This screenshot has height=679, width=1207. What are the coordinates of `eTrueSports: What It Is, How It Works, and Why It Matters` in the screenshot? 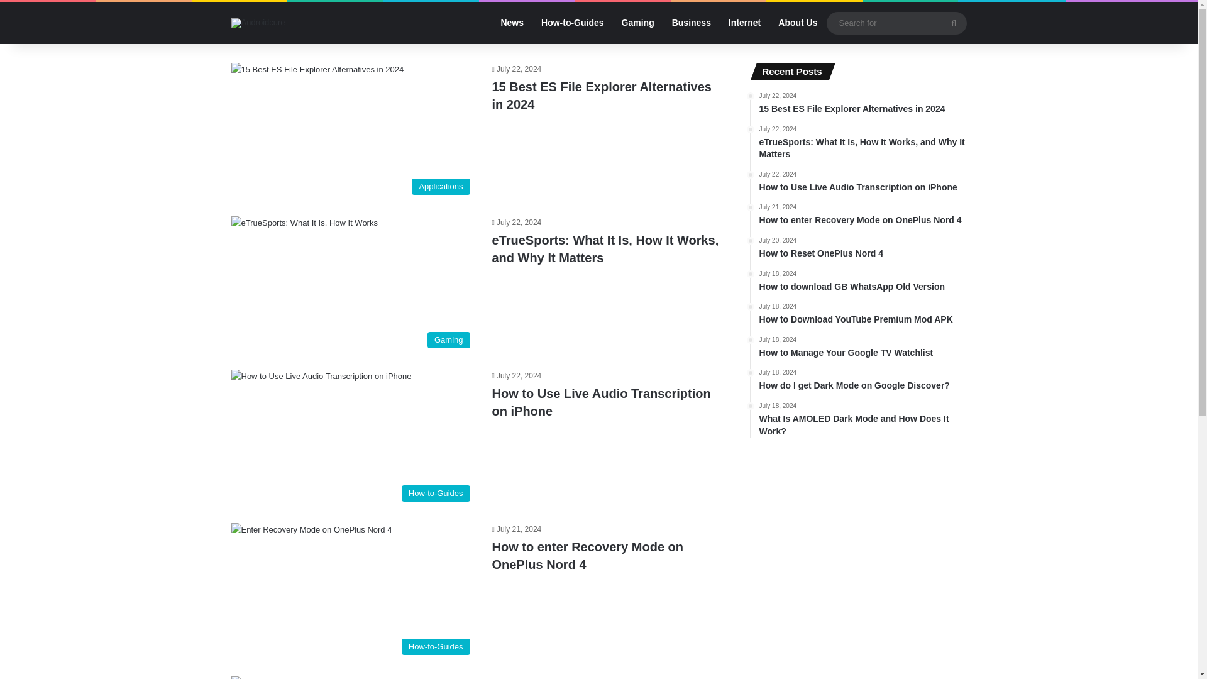 It's located at (863, 314).